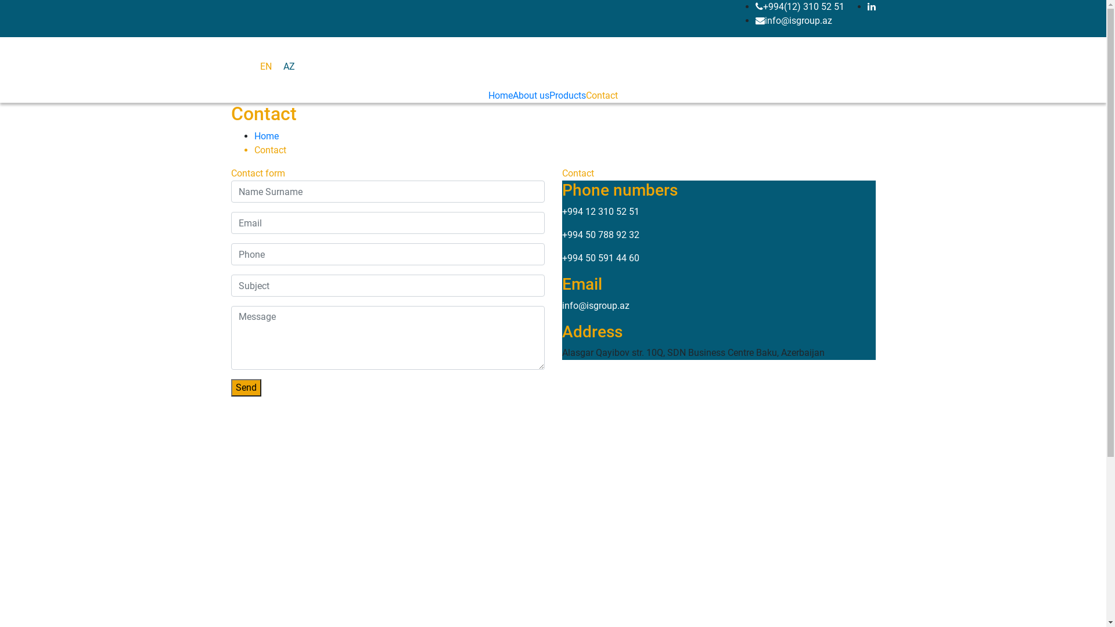  I want to click on Home, so click(267, 136).